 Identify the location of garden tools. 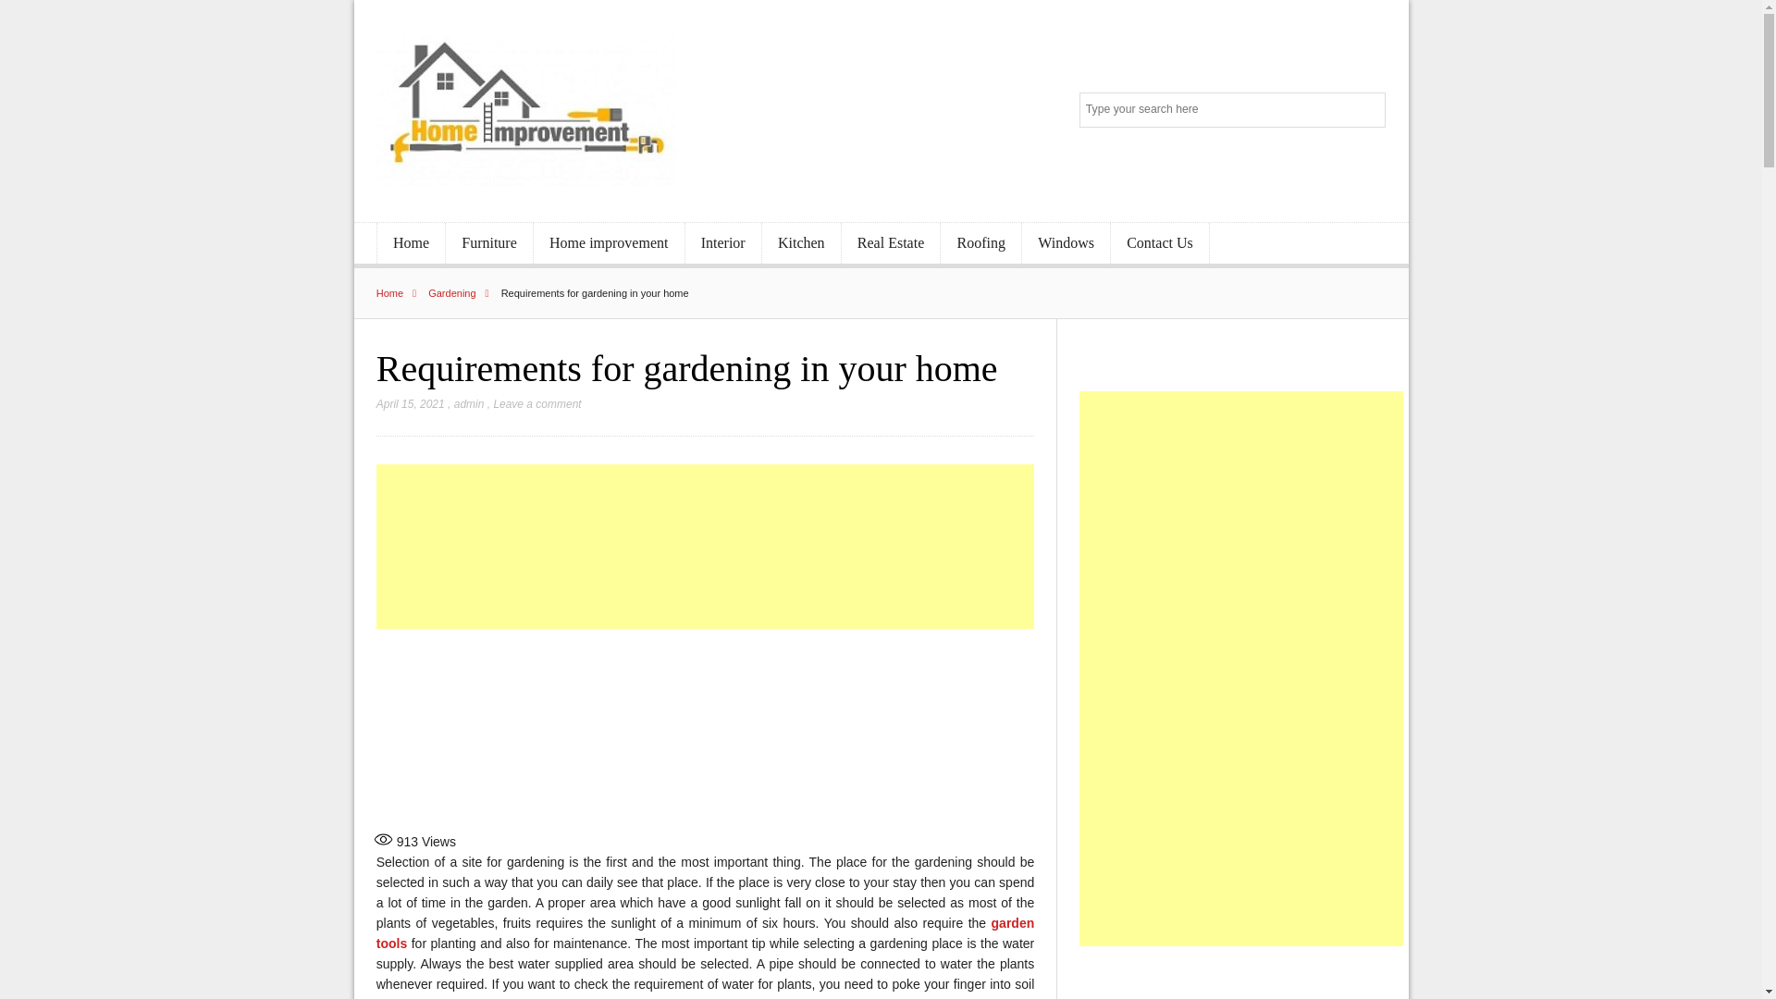
(706, 933).